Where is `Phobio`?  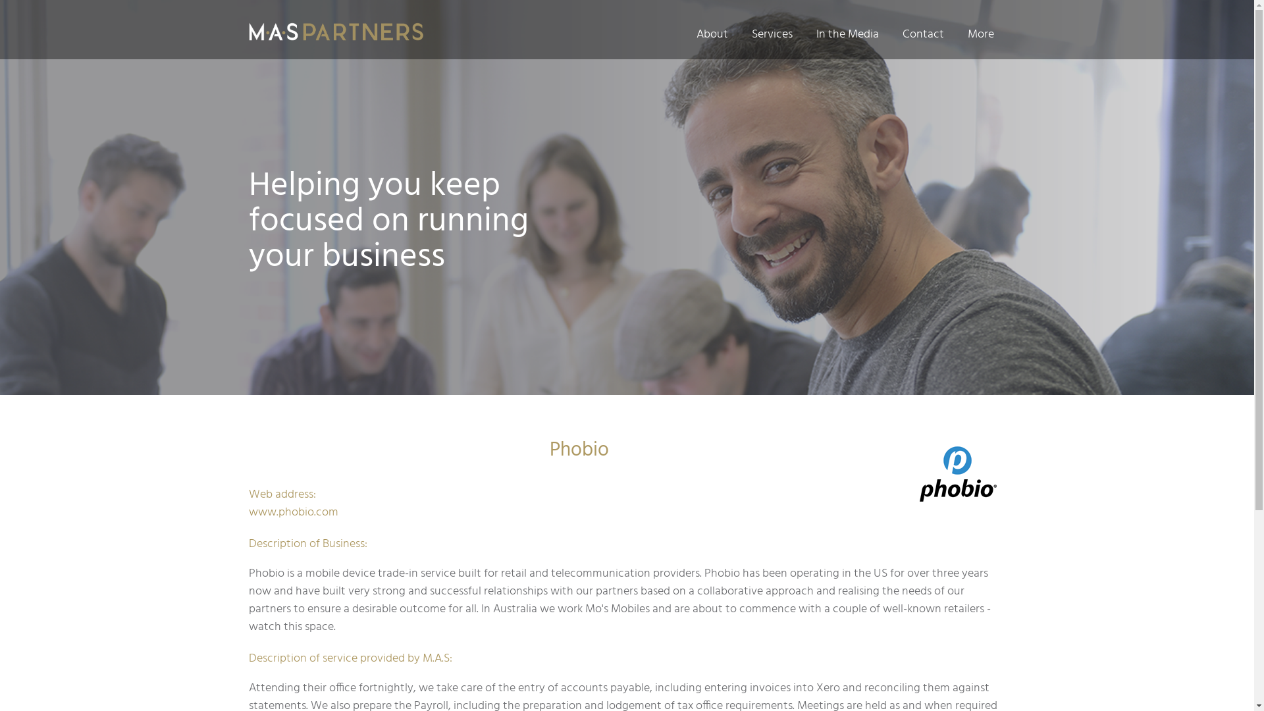
Phobio is located at coordinates (957, 472).